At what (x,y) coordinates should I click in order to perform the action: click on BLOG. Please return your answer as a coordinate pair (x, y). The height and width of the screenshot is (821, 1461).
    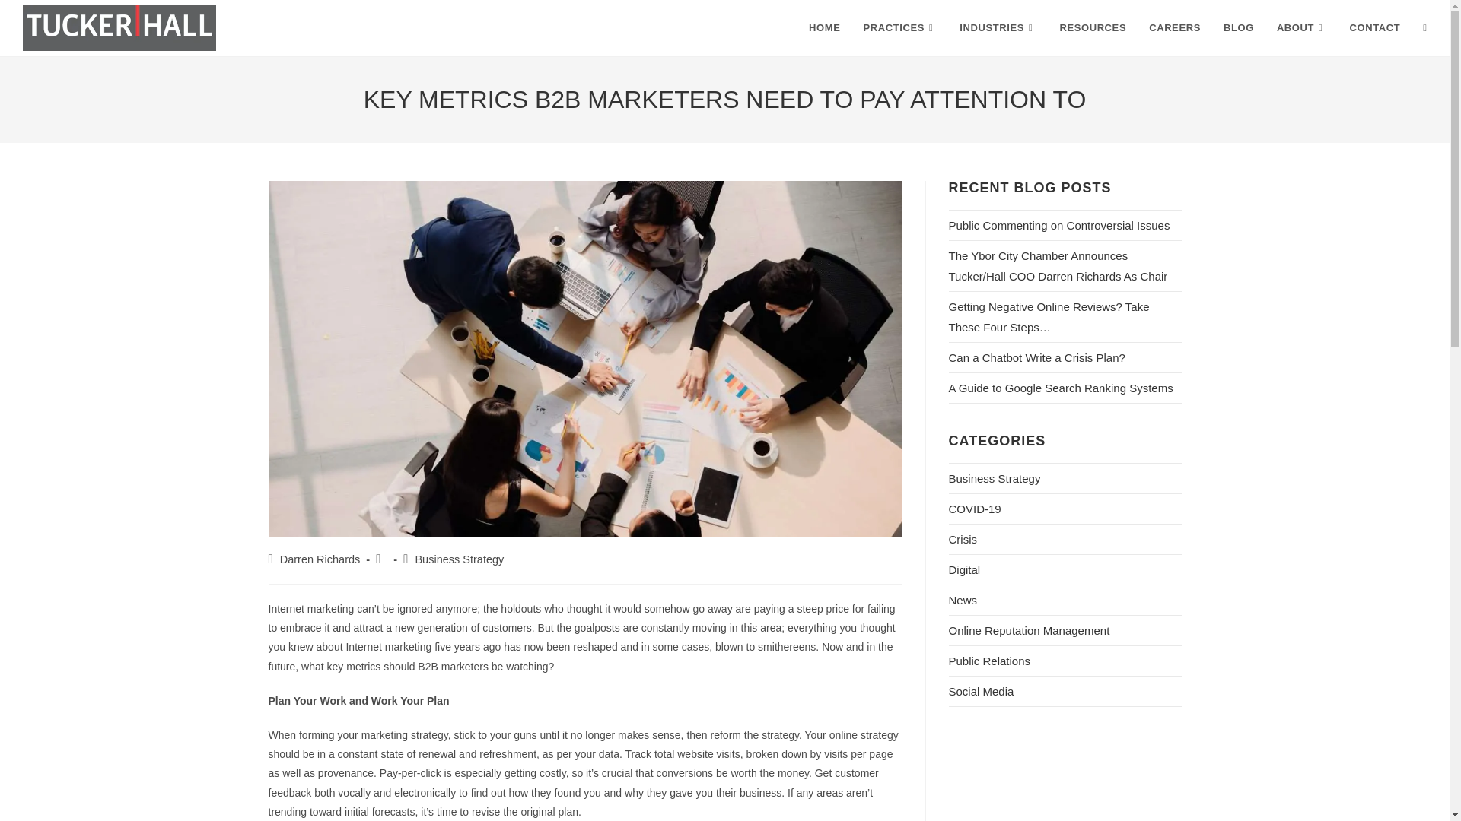
    Looking at the image, I should click on (1239, 28).